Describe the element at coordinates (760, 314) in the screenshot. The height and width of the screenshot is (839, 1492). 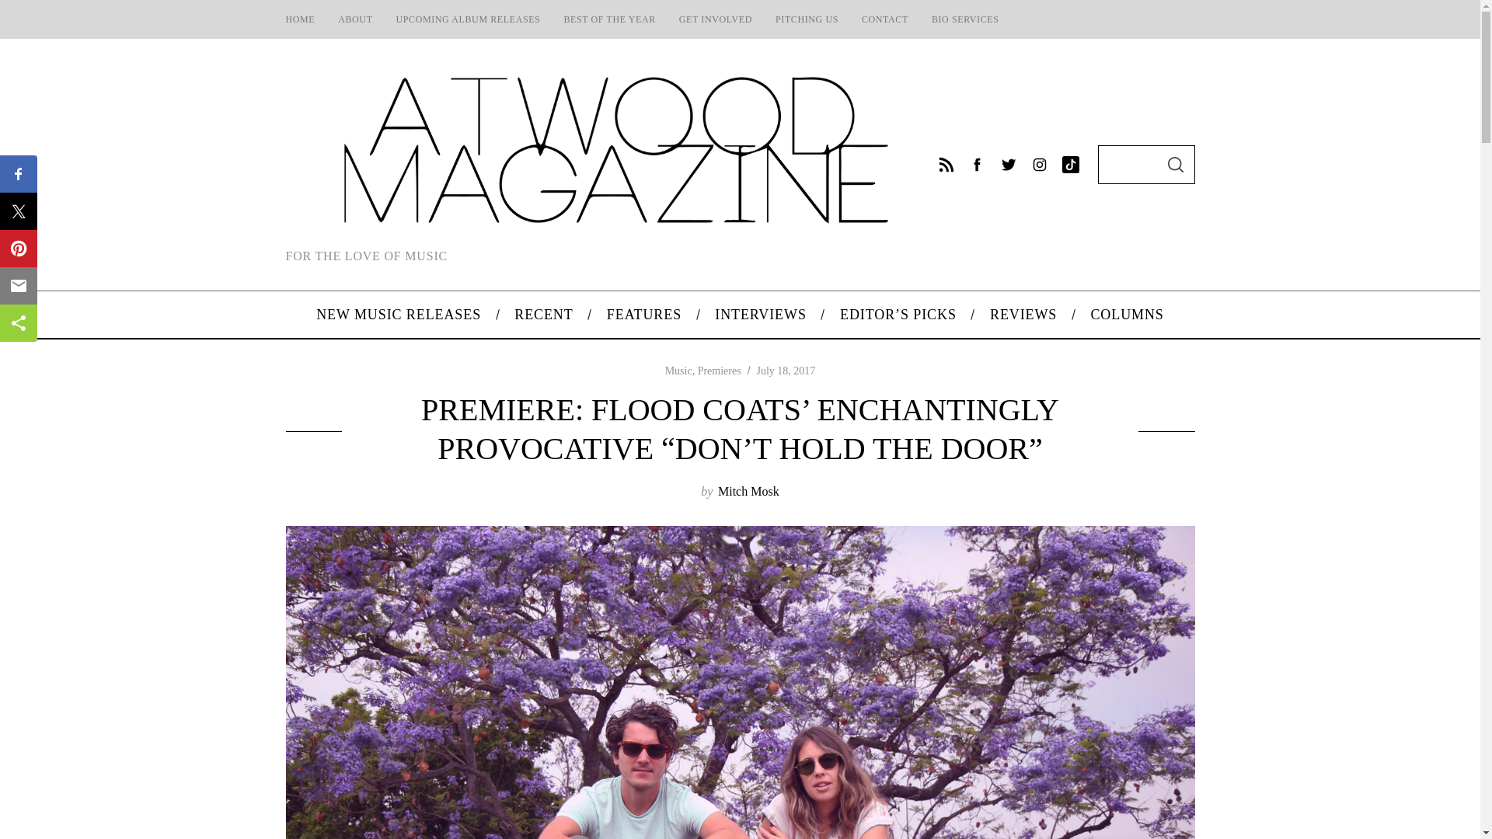
I see `INTERVIEWS` at that location.